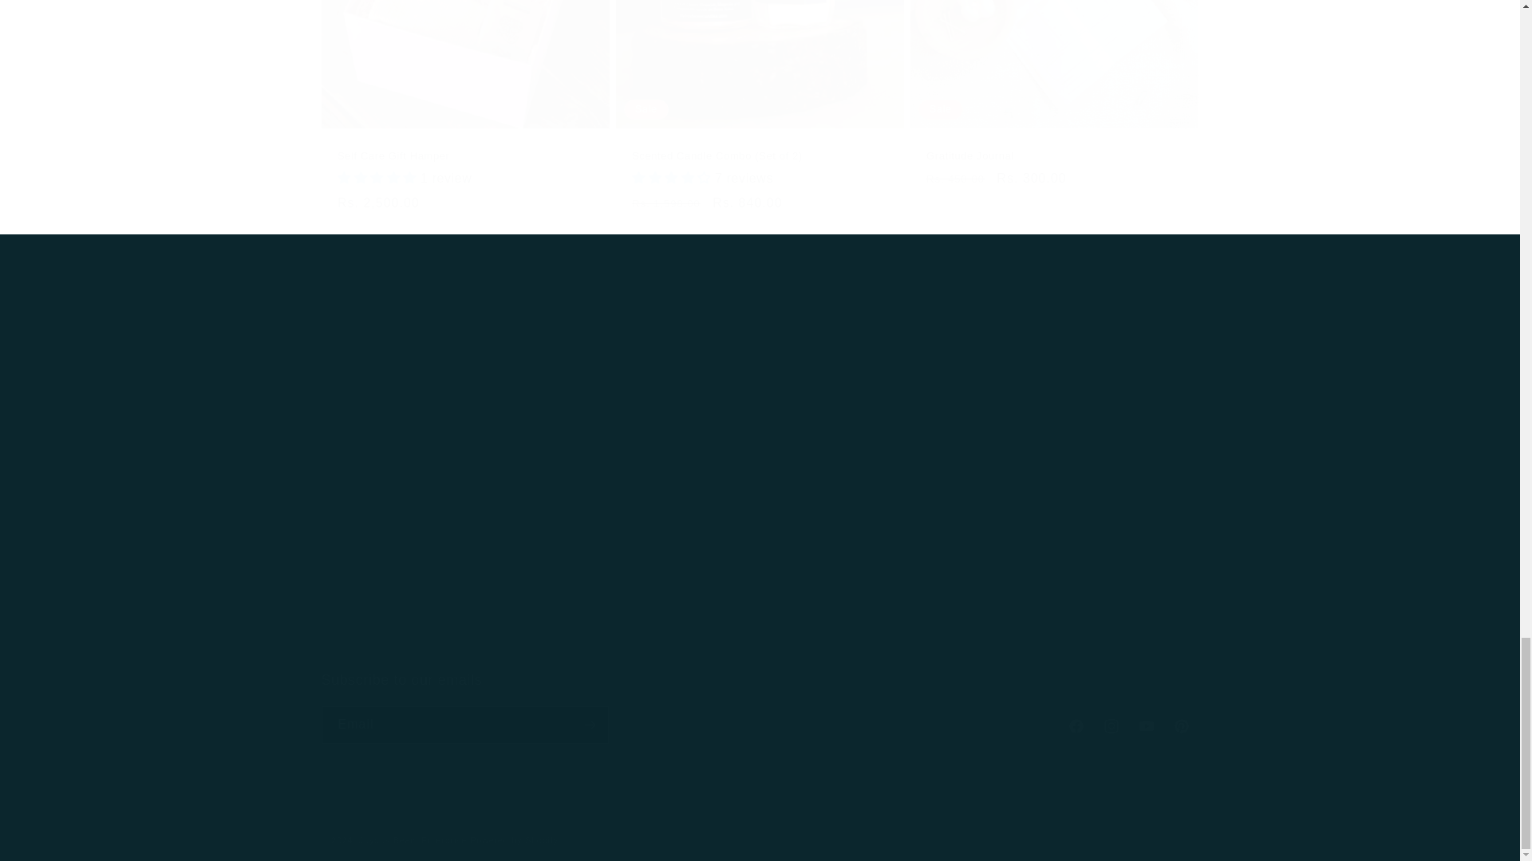  What do you see at coordinates (566, 386) in the screenshot?
I see `All collections` at bounding box center [566, 386].